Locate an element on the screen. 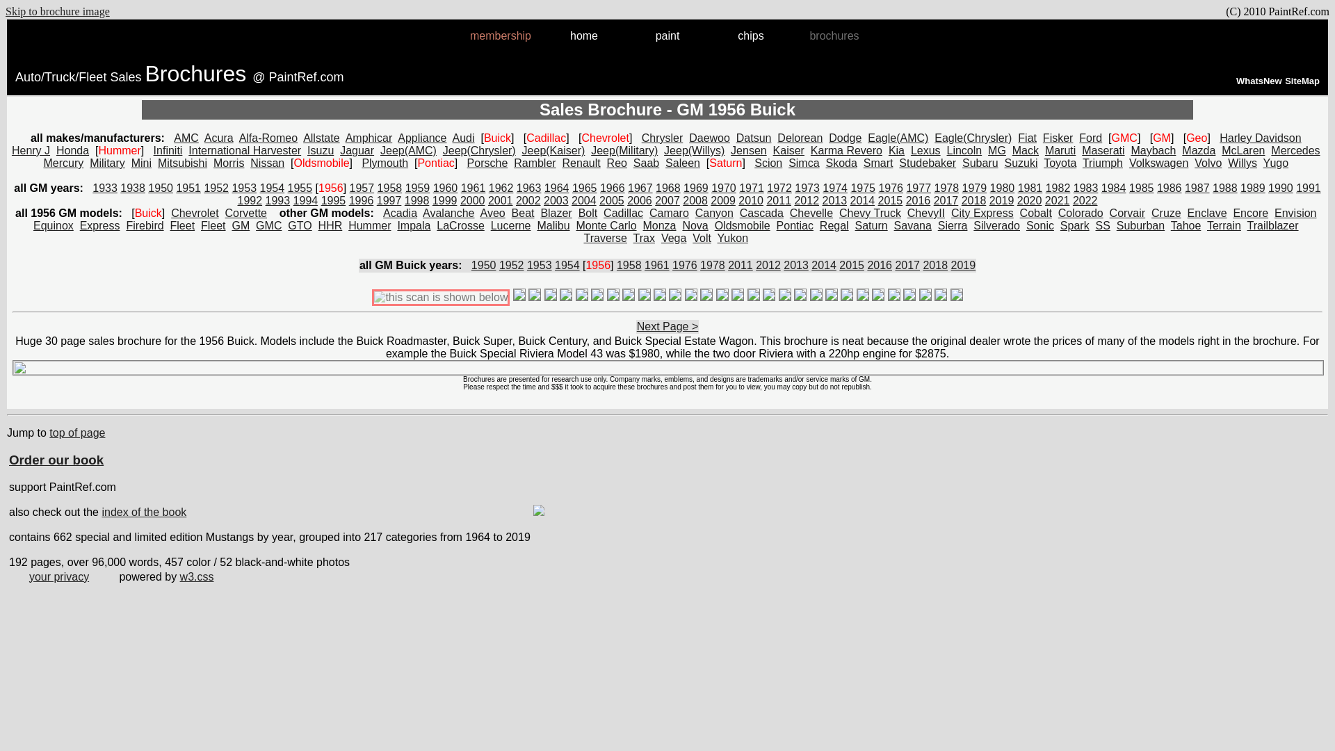 The height and width of the screenshot is (751, 1335). GM Chevrolet sales brochure is located at coordinates (195, 213).